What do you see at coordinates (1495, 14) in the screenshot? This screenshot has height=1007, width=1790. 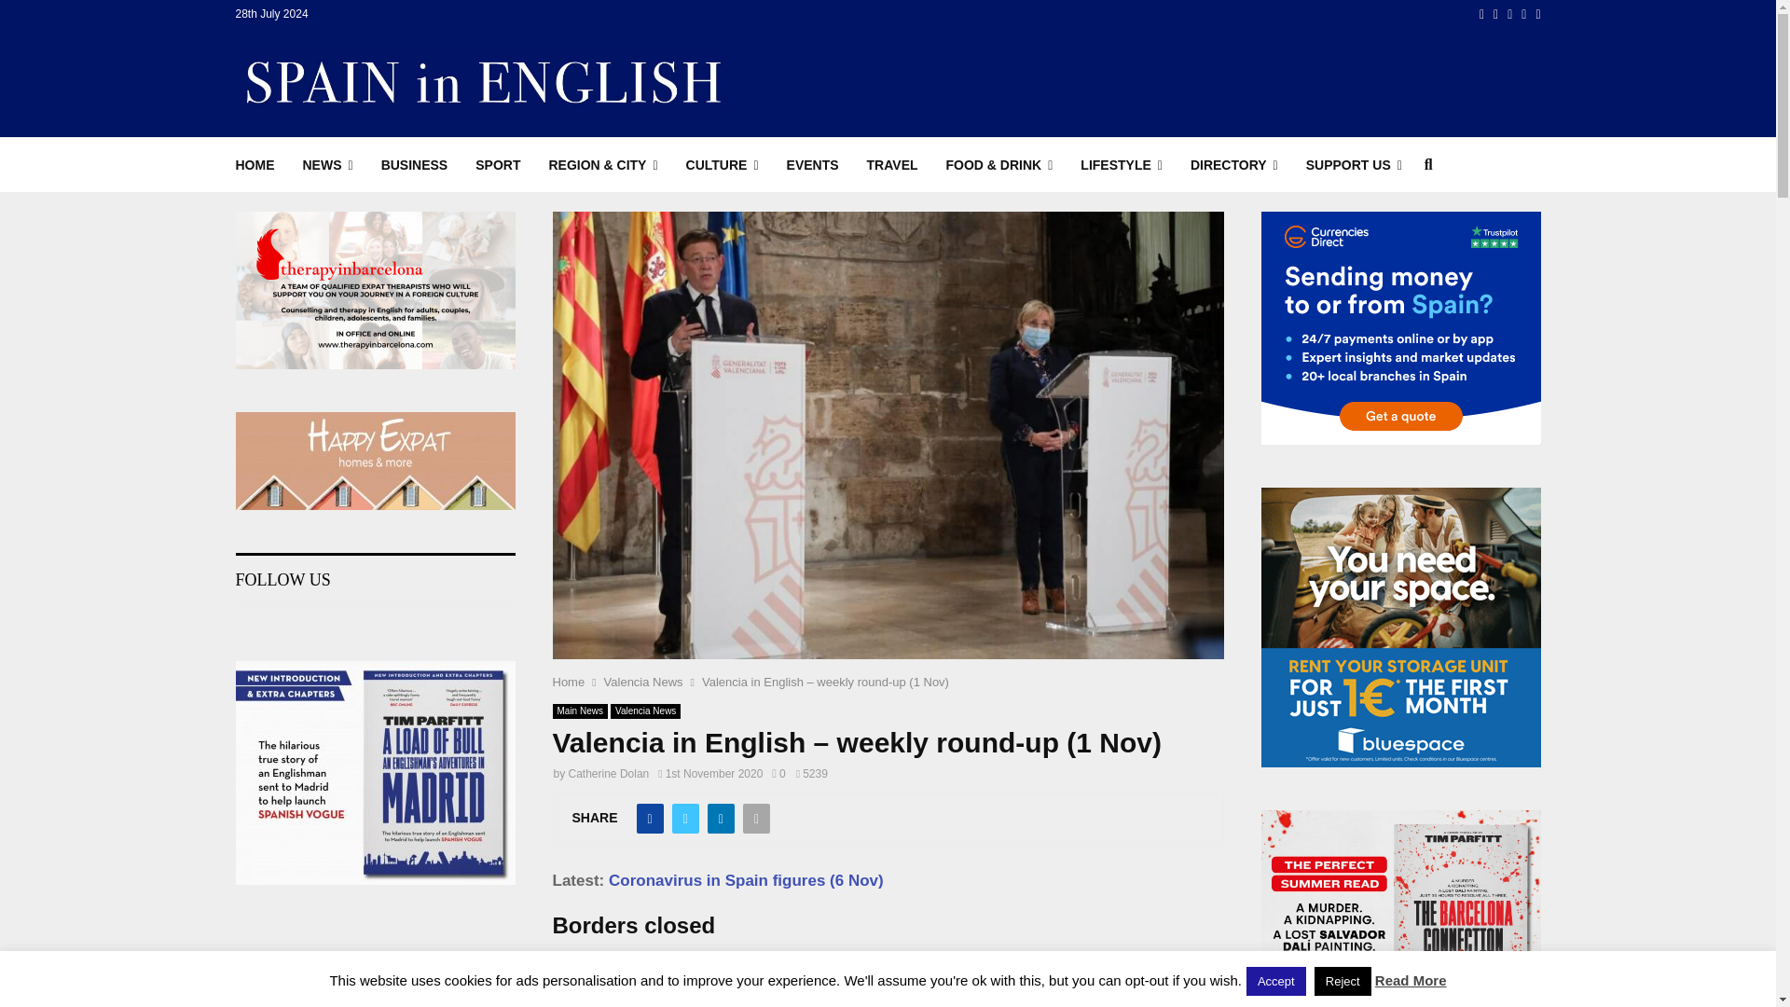 I see `Twitter` at bounding box center [1495, 14].